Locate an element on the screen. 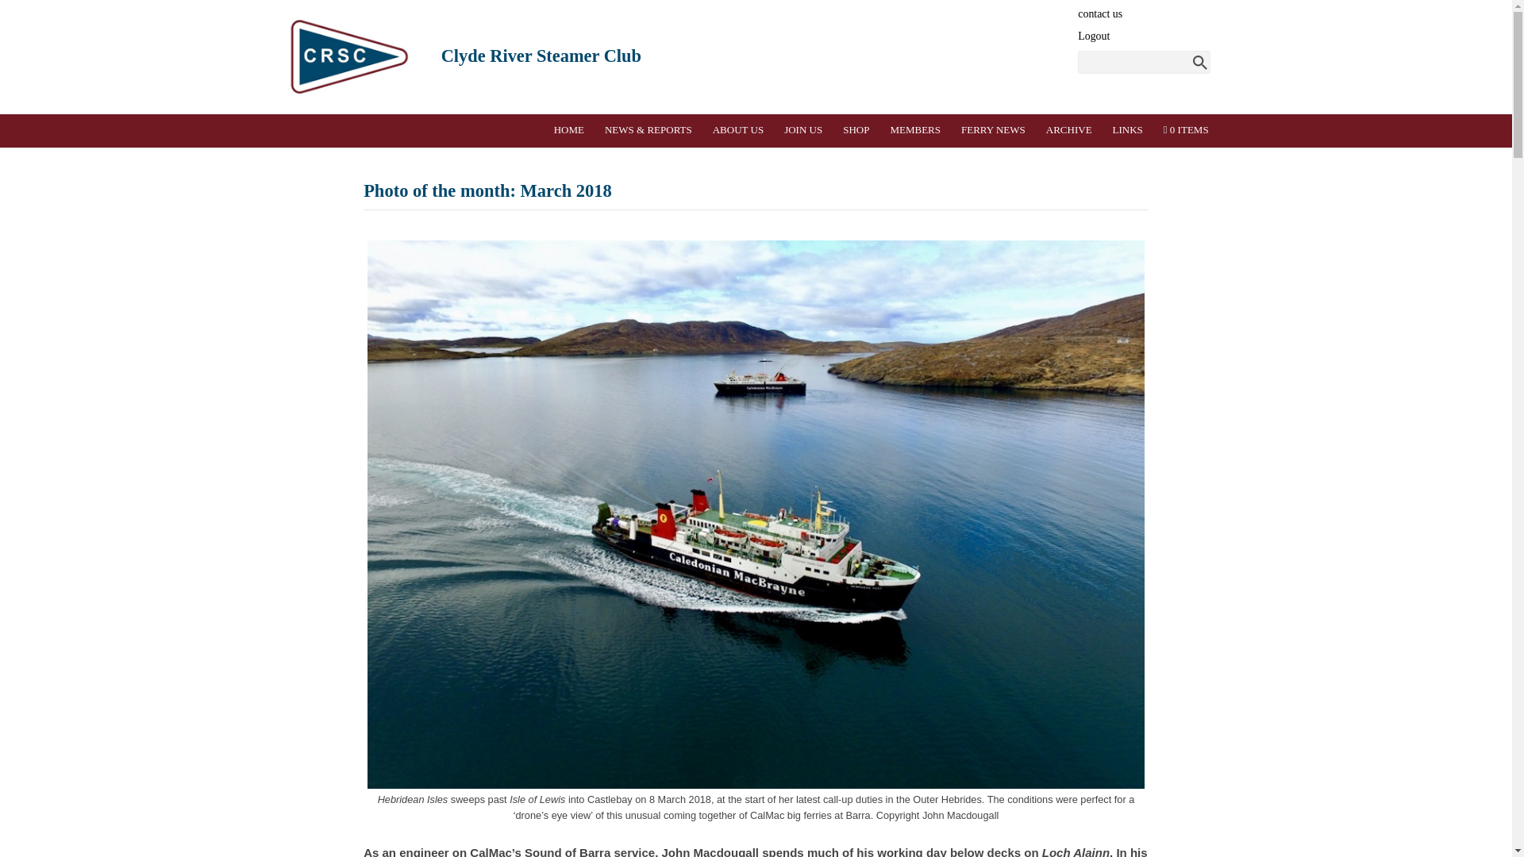 The height and width of the screenshot is (857, 1524). LINKS is located at coordinates (1127, 130).